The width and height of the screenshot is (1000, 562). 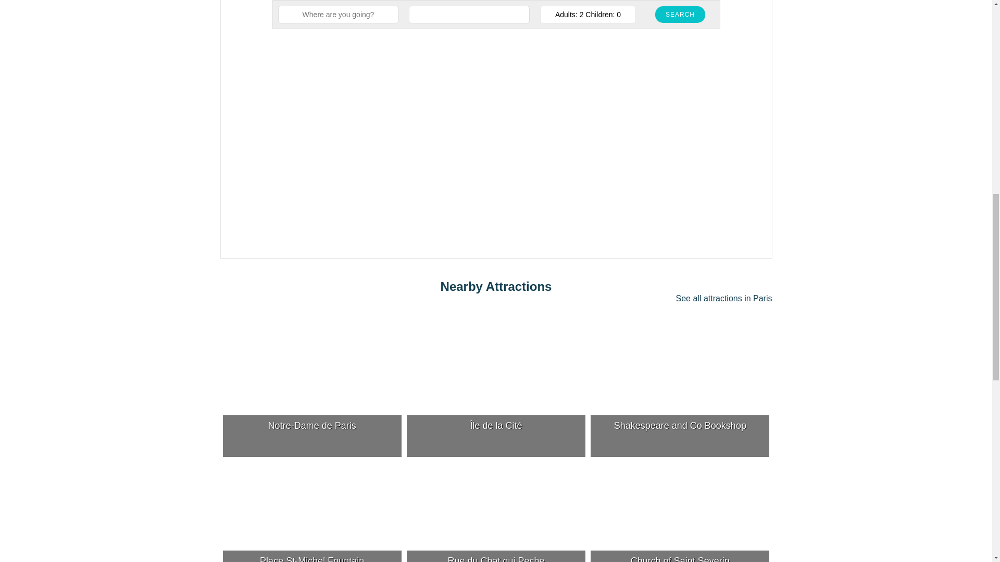 What do you see at coordinates (680, 512) in the screenshot?
I see `Church of Saint Severin` at bounding box center [680, 512].